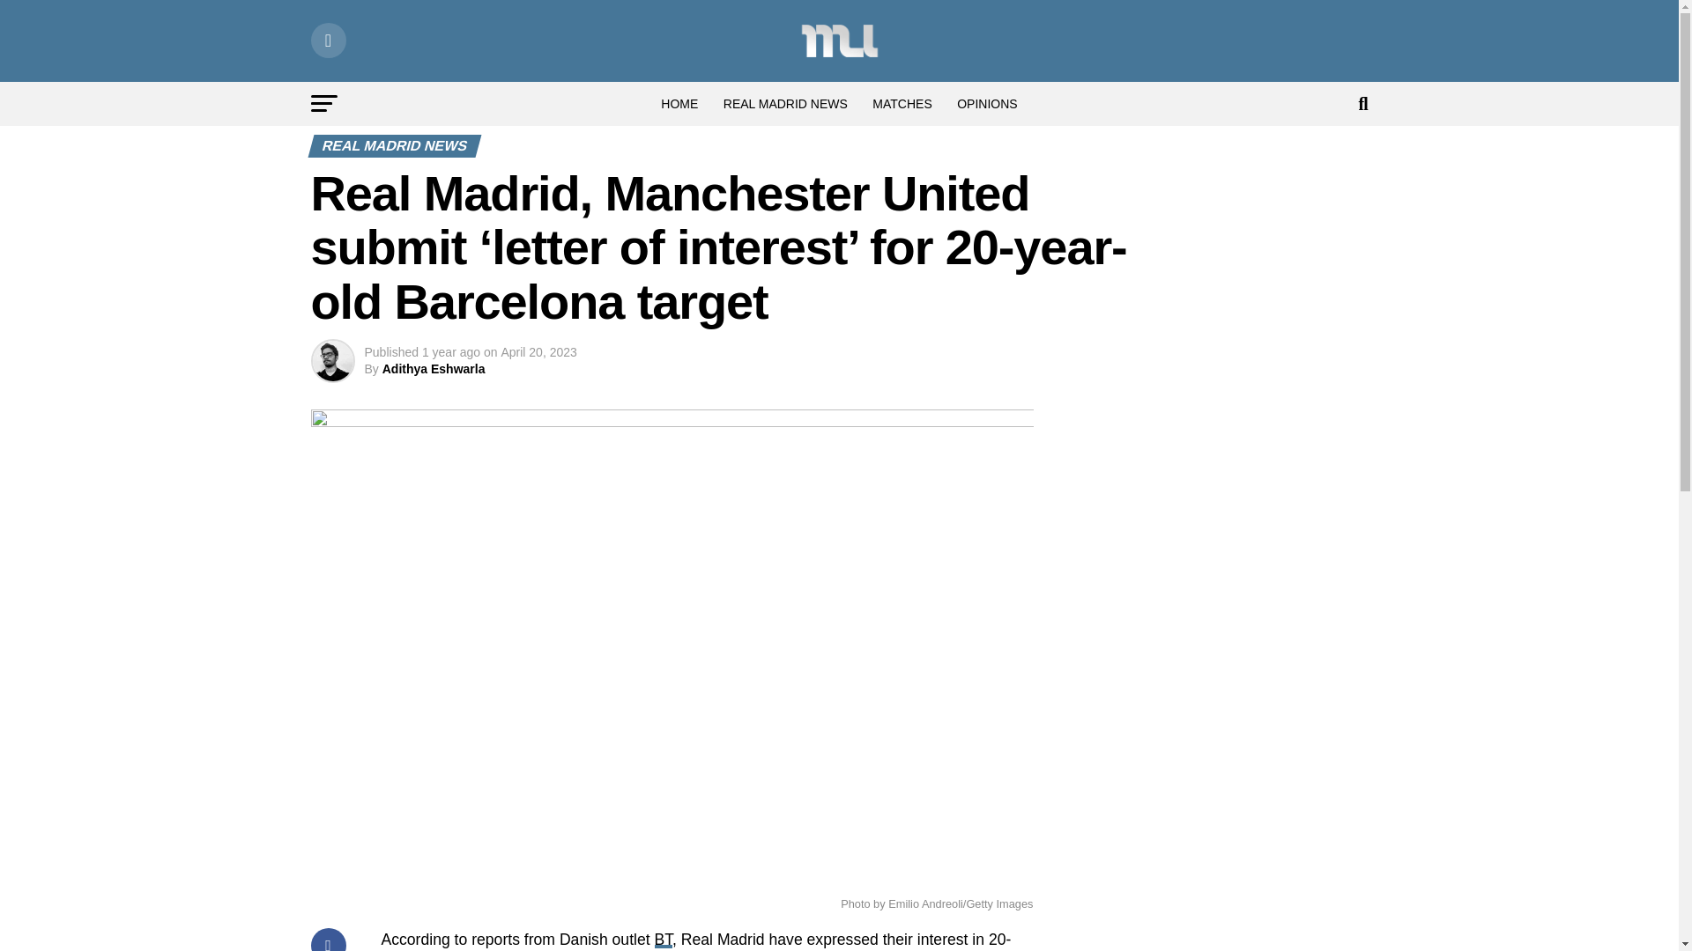 The image size is (1692, 951). I want to click on REAL MADRID NEWS, so click(784, 103).